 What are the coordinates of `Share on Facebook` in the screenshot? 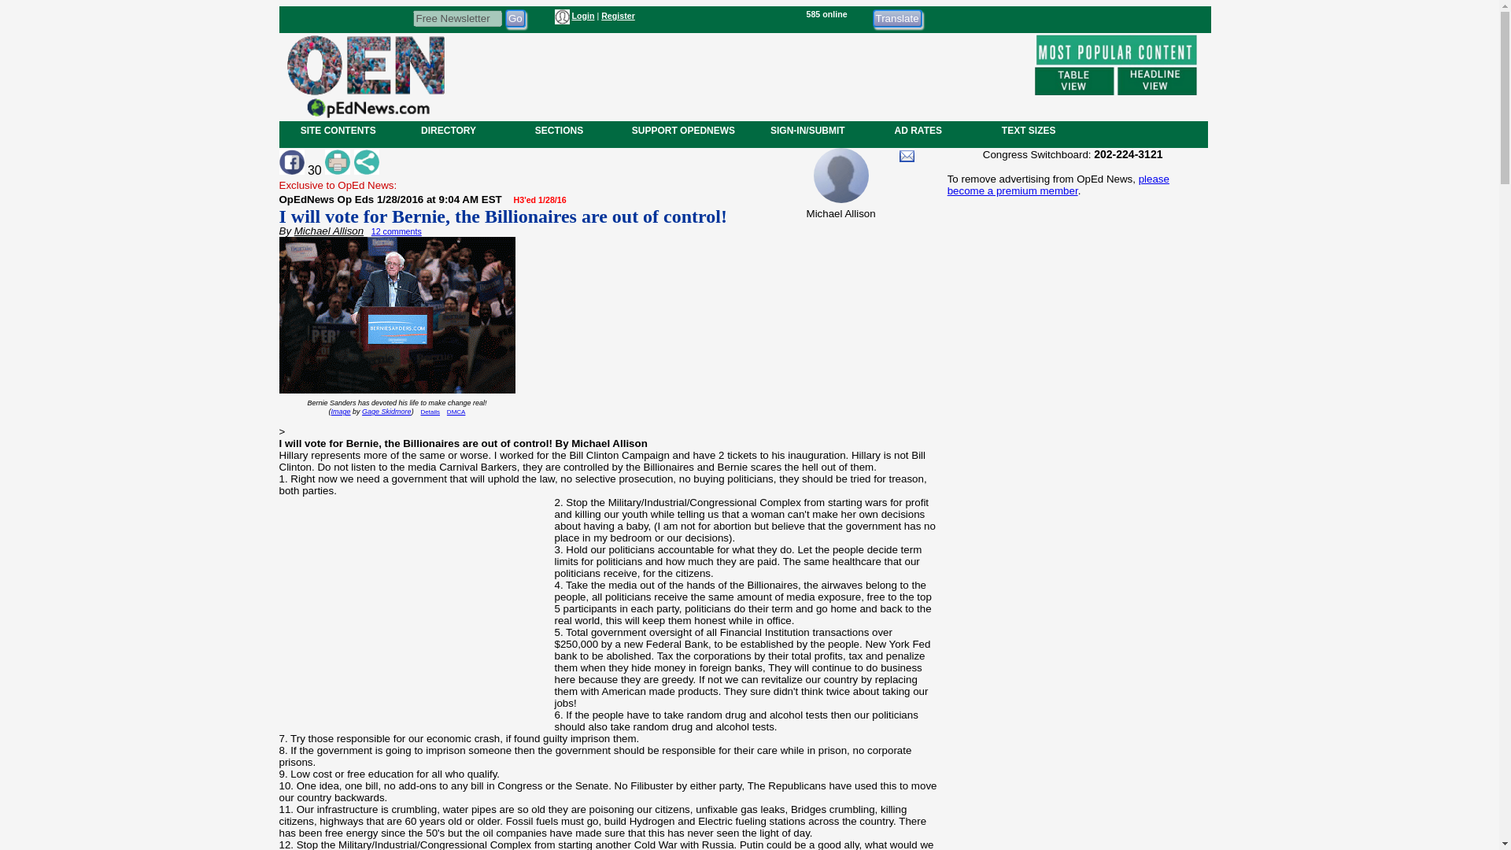 It's located at (290, 162).